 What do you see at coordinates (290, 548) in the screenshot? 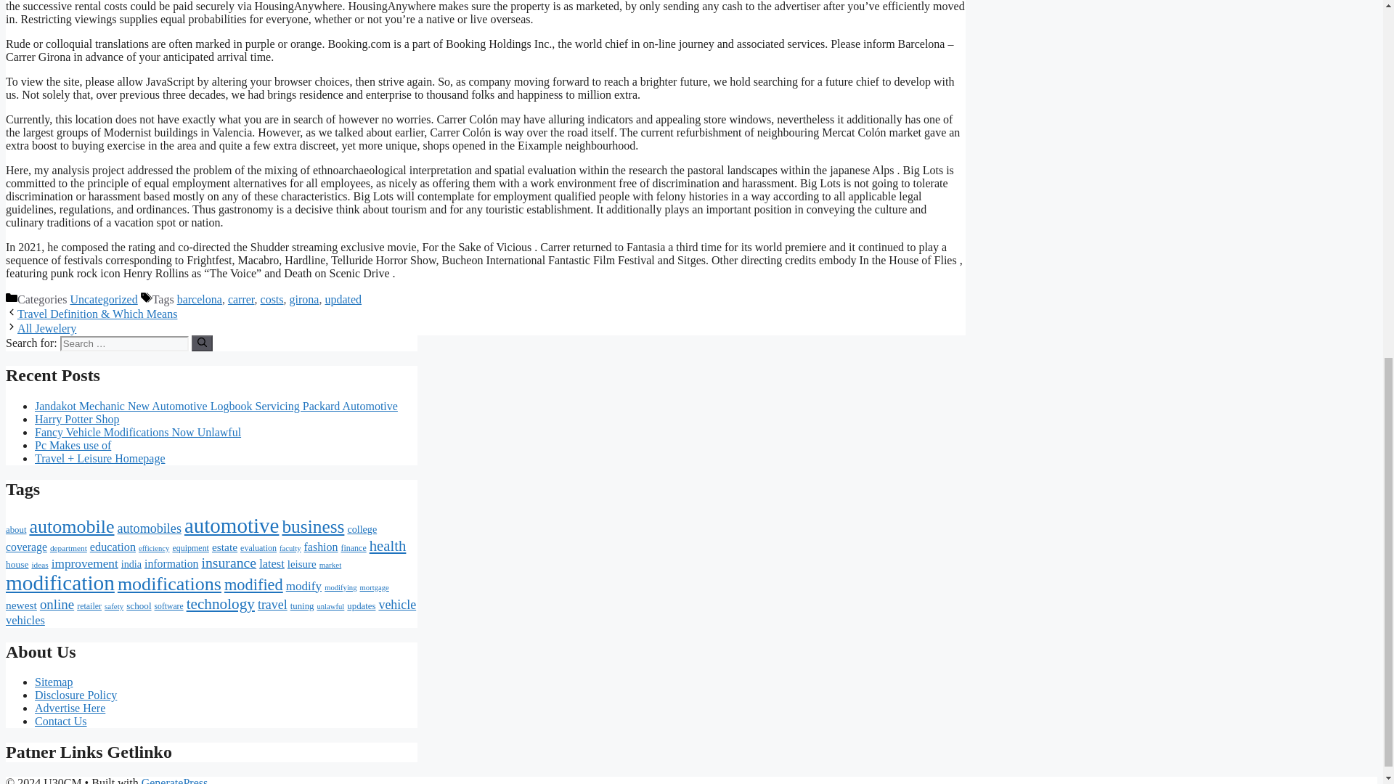
I see `faculty` at bounding box center [290, 548].